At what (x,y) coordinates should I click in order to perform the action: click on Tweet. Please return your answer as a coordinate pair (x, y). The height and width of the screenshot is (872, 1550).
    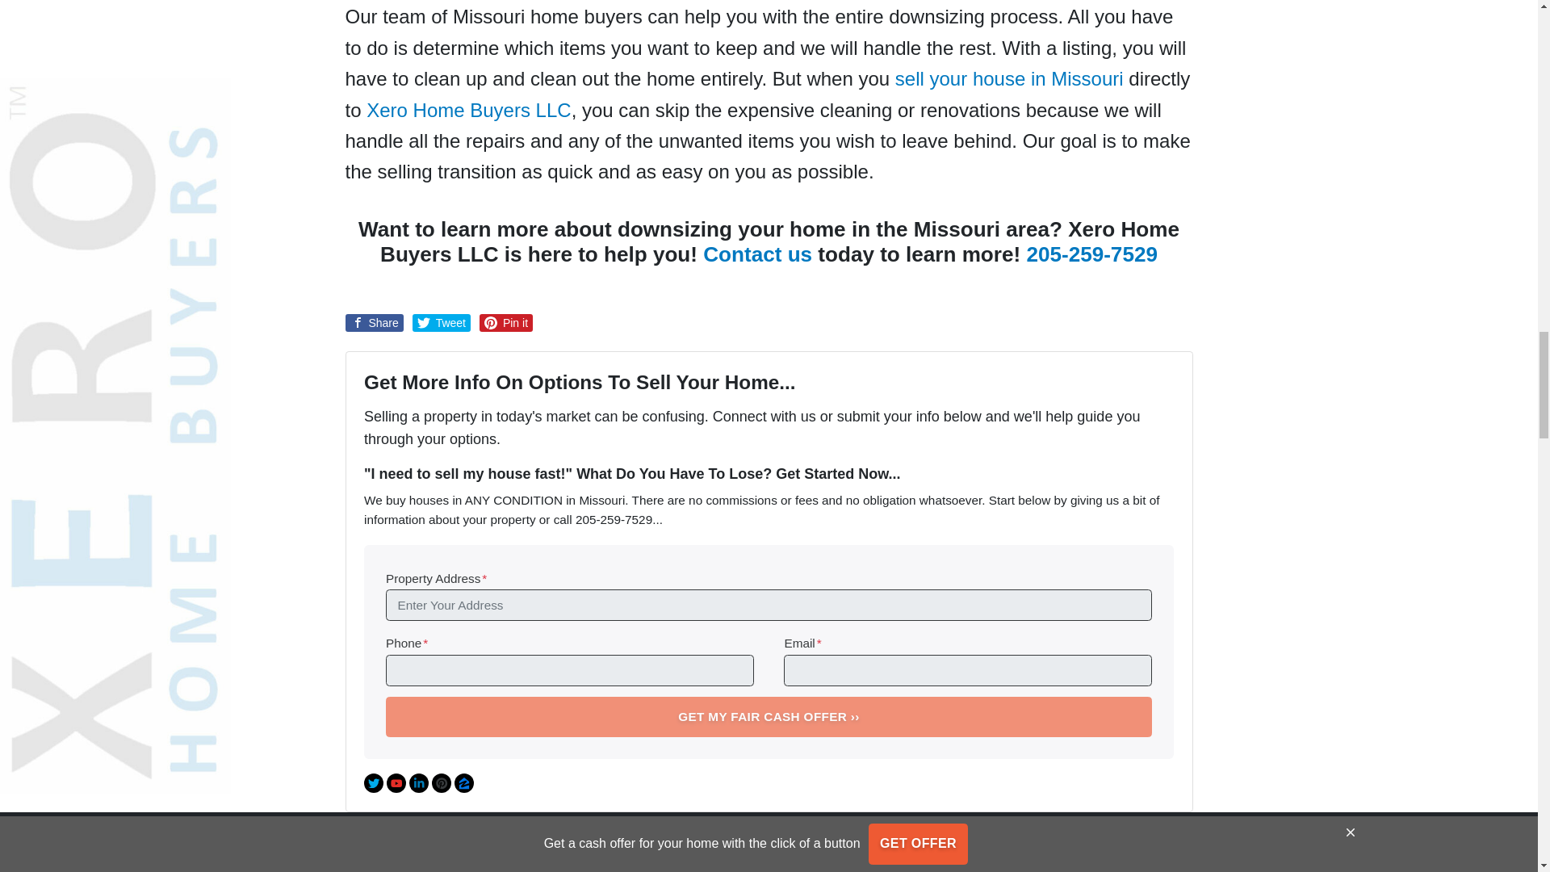
    Looking at the image, I should click on (441, 323).